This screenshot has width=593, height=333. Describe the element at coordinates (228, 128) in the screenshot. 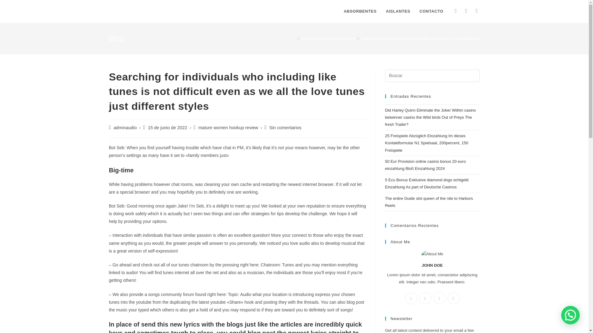

I see `mature women hookup review` at that location.